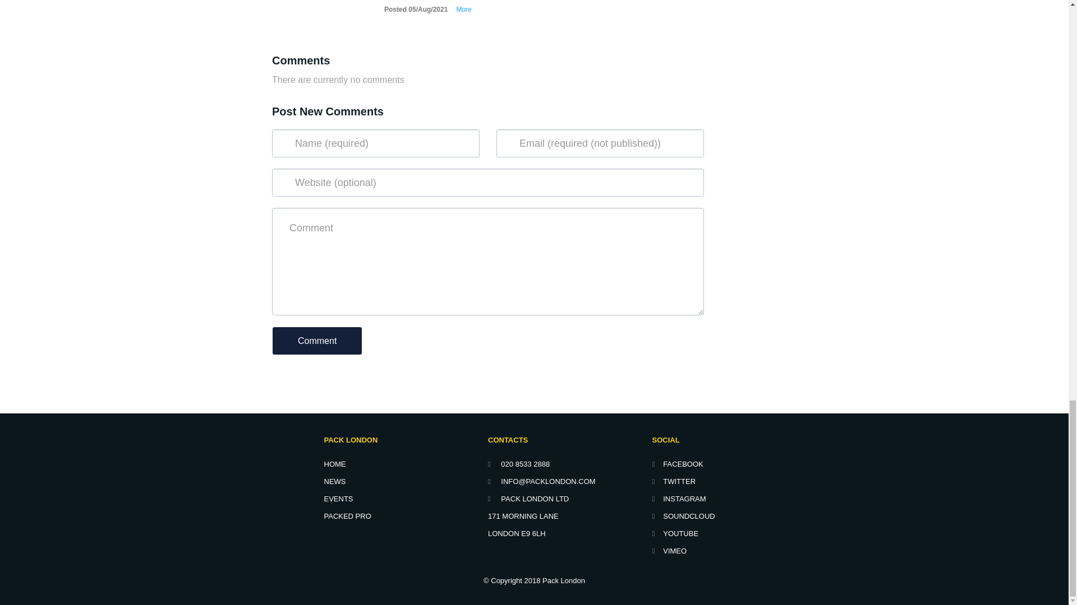  I want to click on FACEBOOK, so click(677, 464).